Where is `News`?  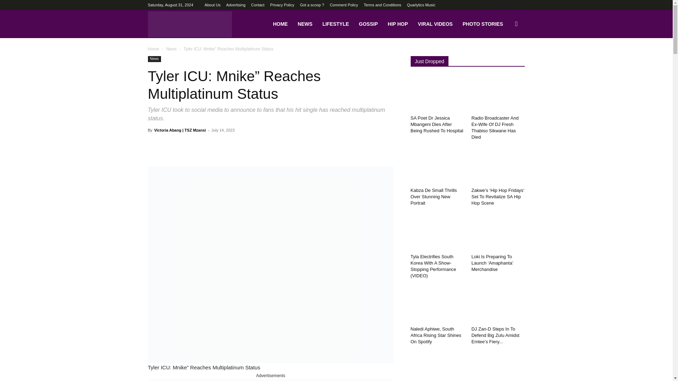 News is located at coordinates (171, 49).